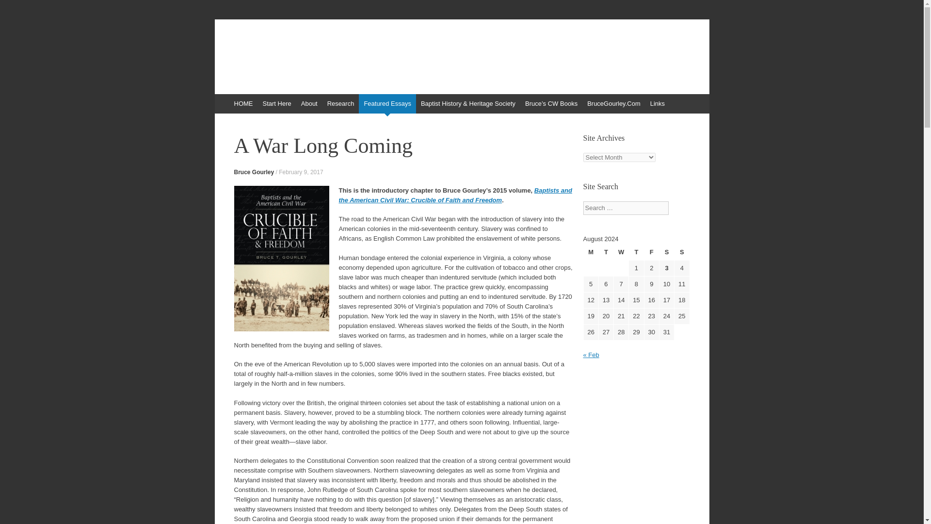 The image size is (931, 524). What do you see at coordinates (652, 252) in the screenshot?
I see `Friday` at bounding box center [652, 252].